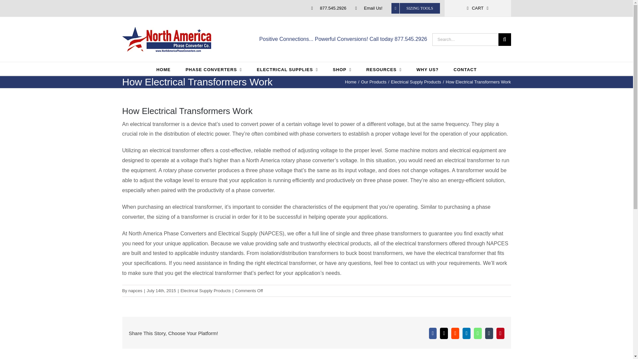  I want to click on SHOP, so click(342, 68).